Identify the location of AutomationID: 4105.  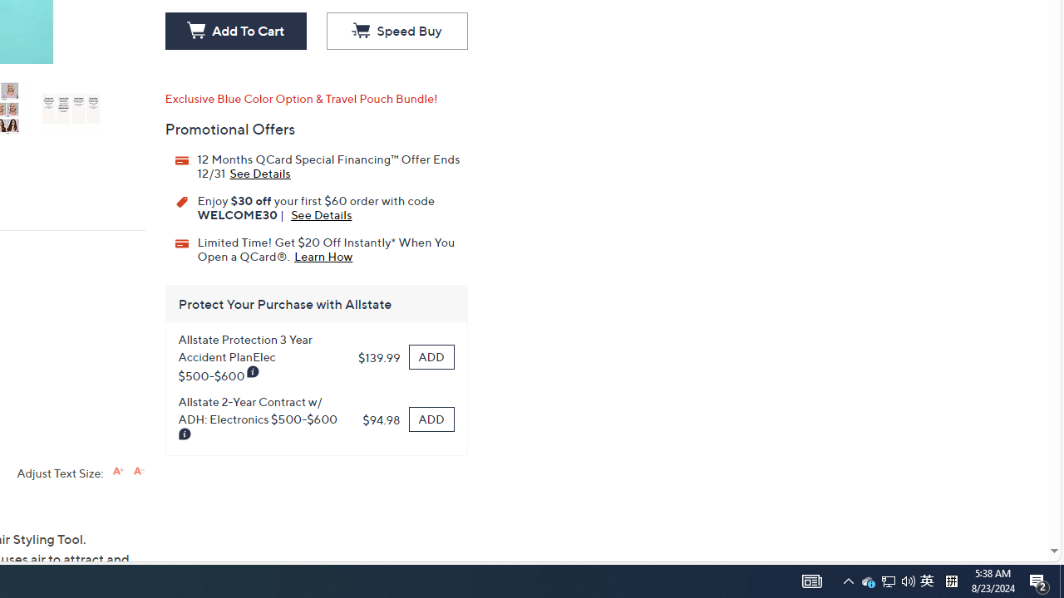
(1062, 581).